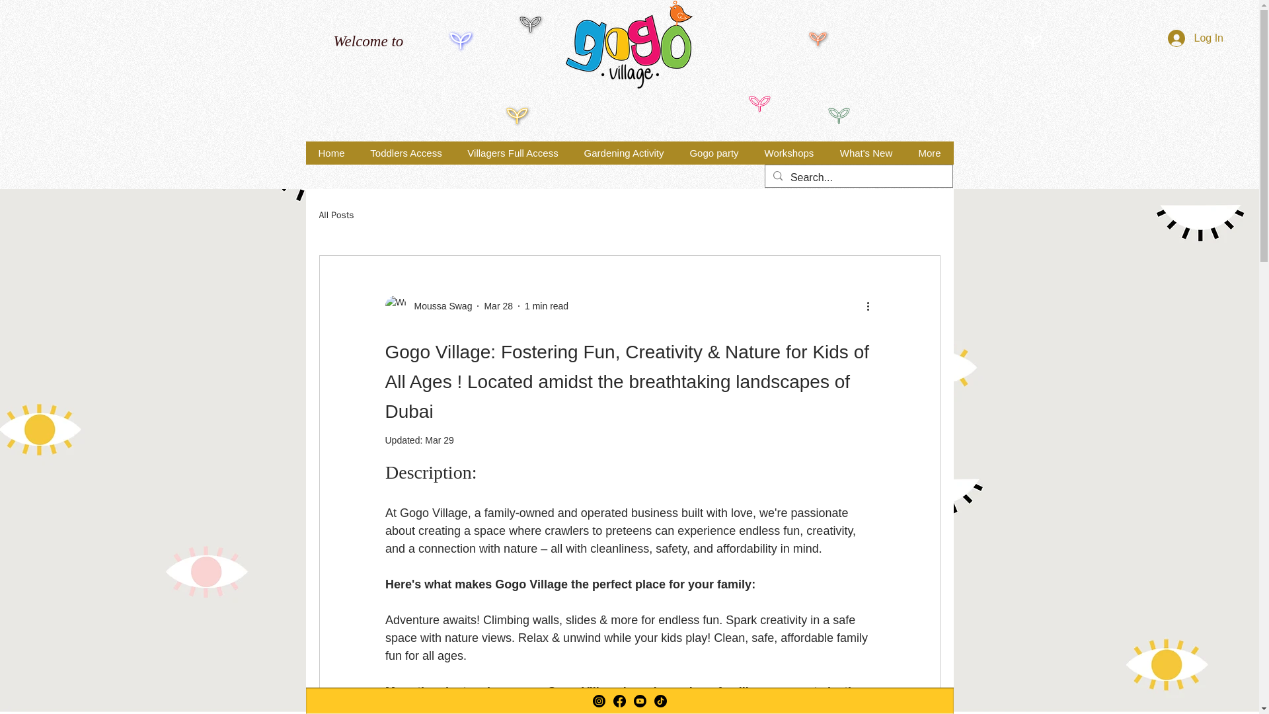 The image size is (1269, 714). I want to click on Log In, so click(1195, 38).